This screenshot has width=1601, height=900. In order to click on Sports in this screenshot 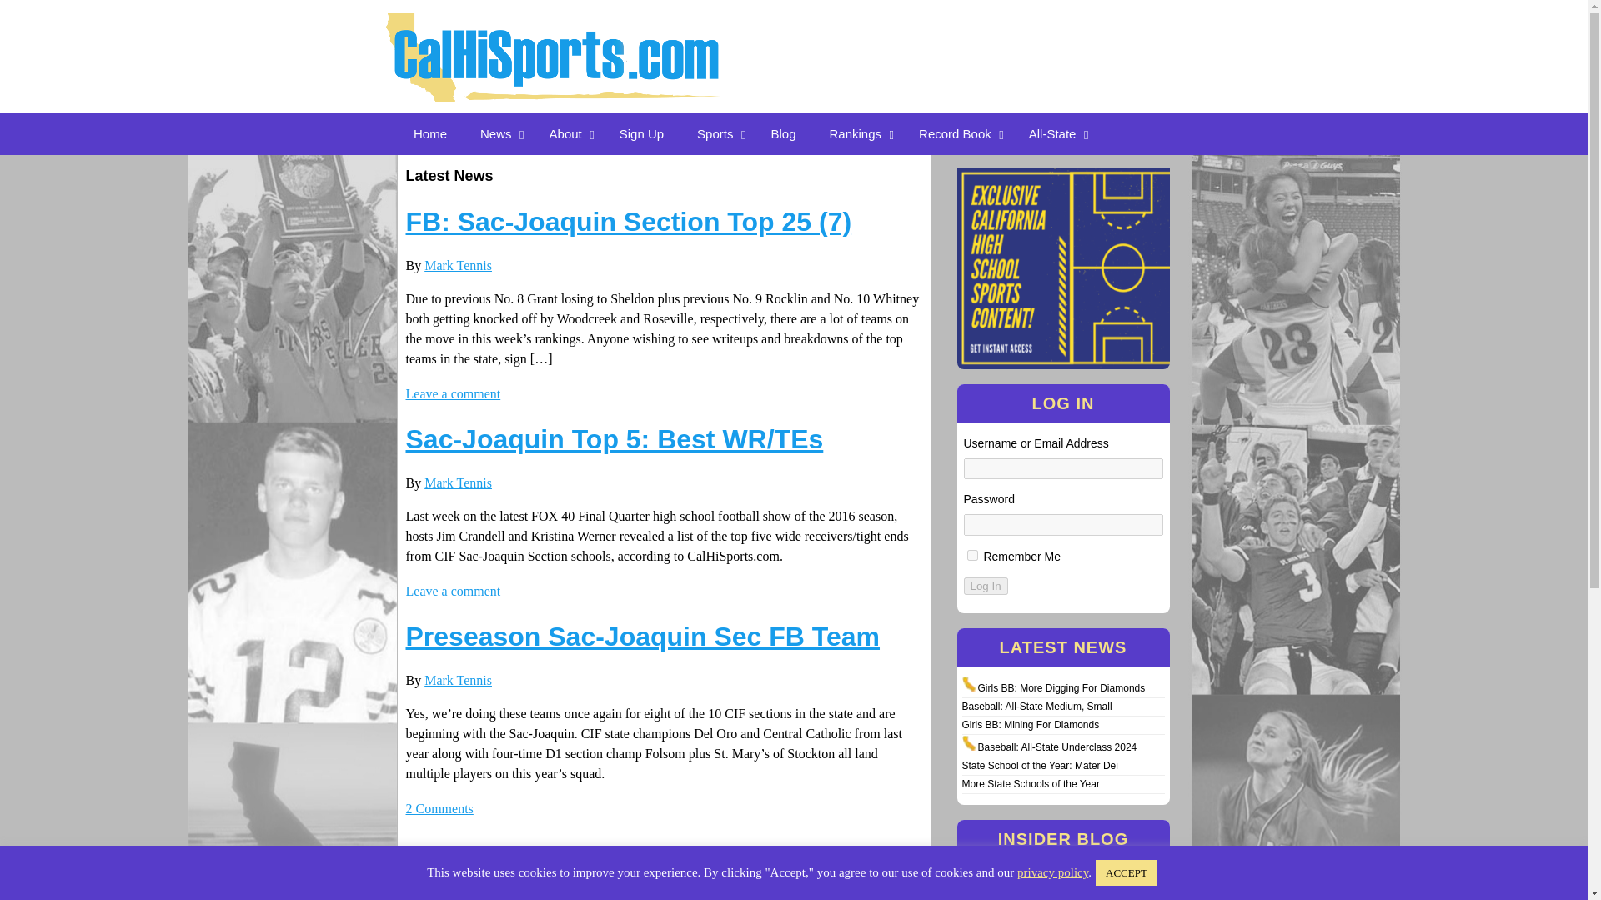, I will do `click(717, 133)`.